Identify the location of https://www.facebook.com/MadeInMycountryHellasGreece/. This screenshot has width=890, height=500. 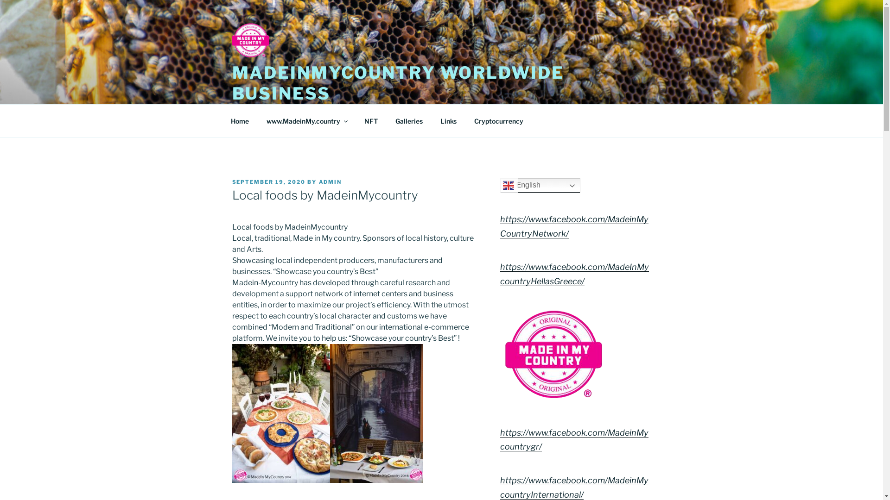
(575, 274).